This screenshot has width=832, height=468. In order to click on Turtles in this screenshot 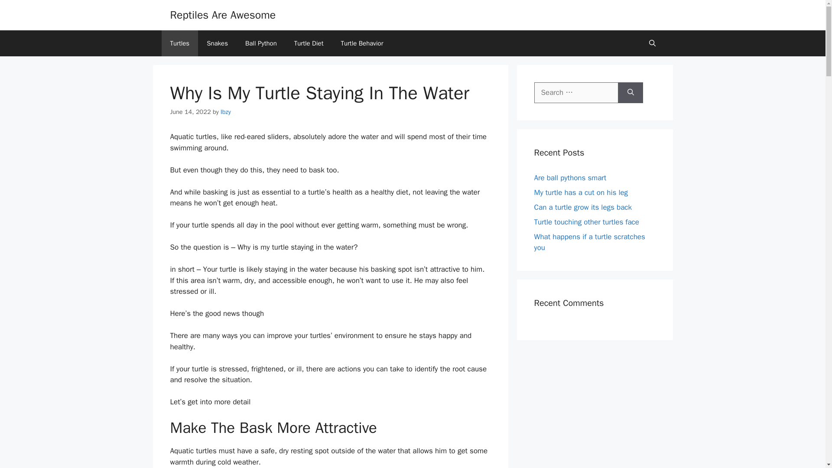, I will do `click(179, 43)`.